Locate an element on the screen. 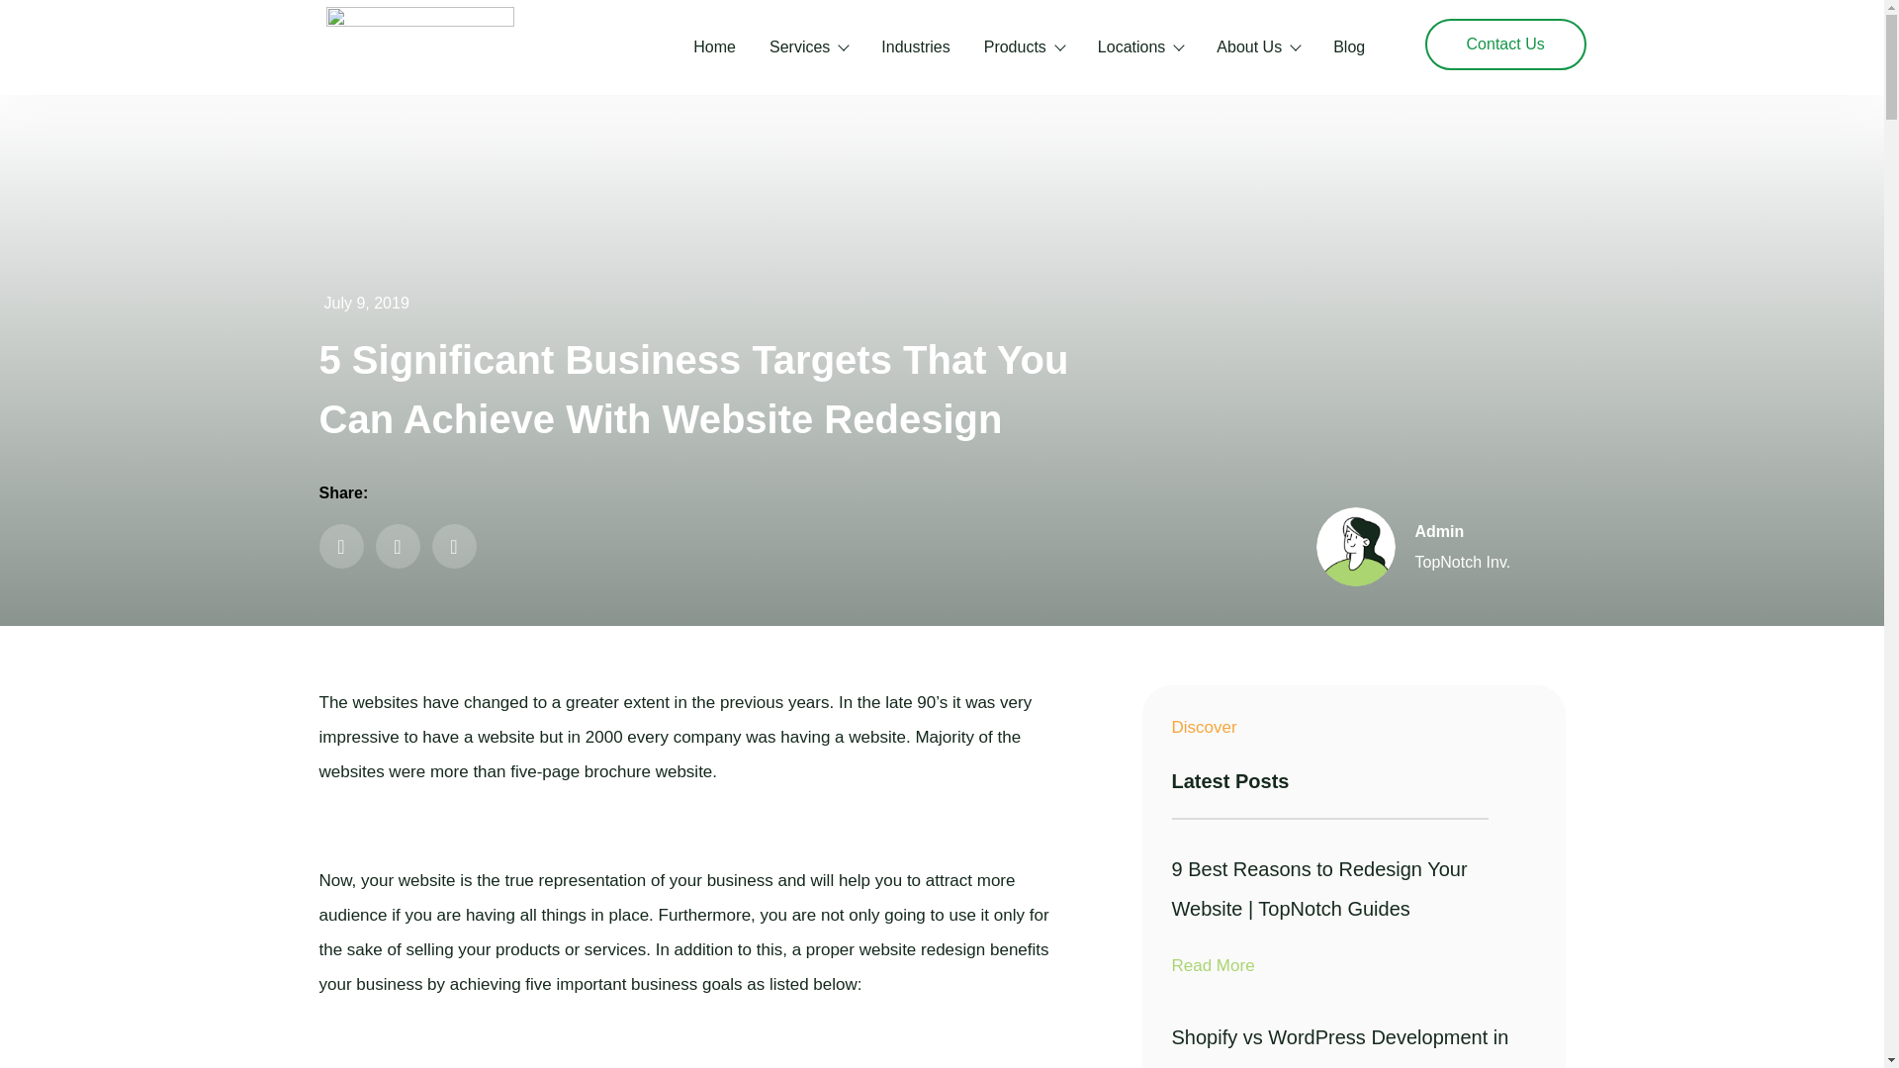  July 9, 2019 is located at coordinates (363, 304).